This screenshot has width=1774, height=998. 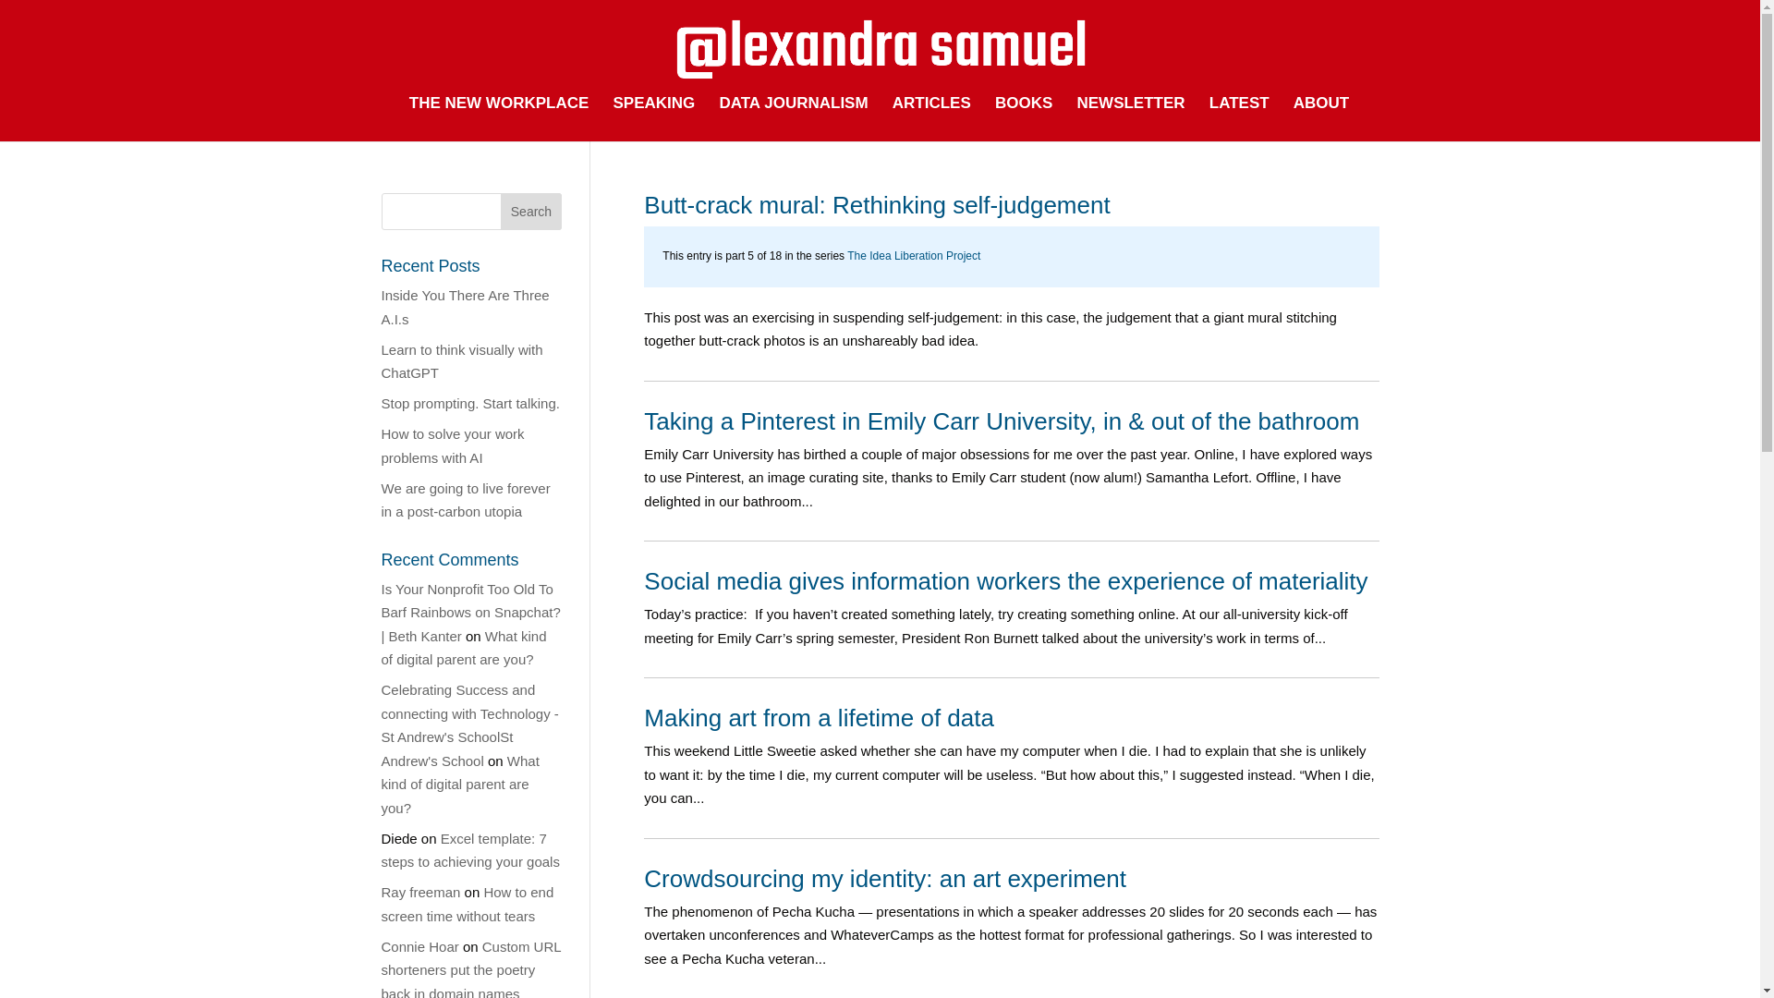 What do you see at coordinates (469, 848) in the screenshot?
I see `Excel template: 7 steps to achieving your goals` at bounding box center [469, 848].